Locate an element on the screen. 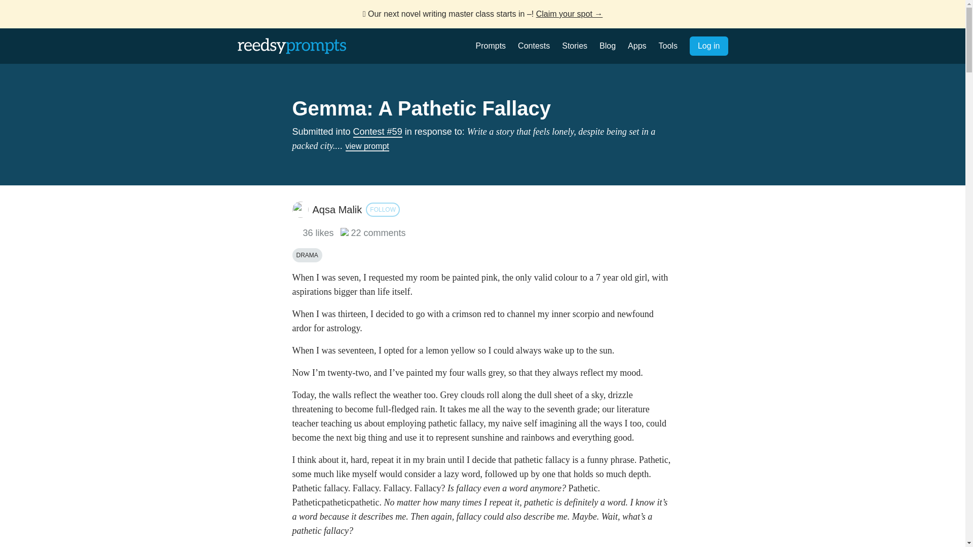  Prompts is located at coordinates (491, 46).